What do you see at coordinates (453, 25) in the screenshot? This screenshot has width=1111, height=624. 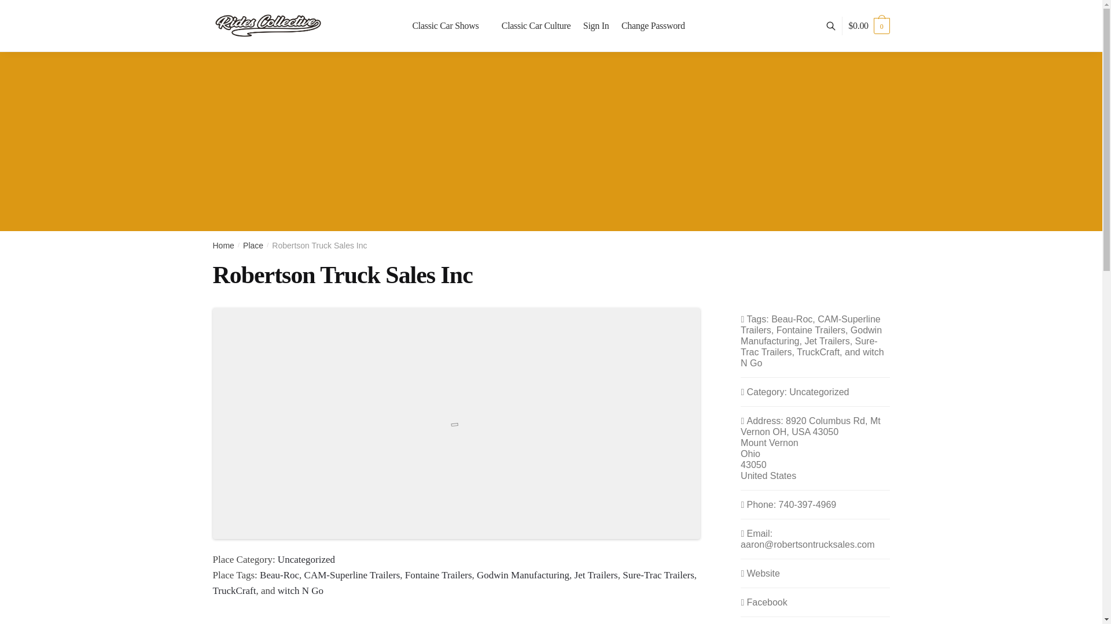 I see `Classic Car Shows` at bounding box center [453, 25].